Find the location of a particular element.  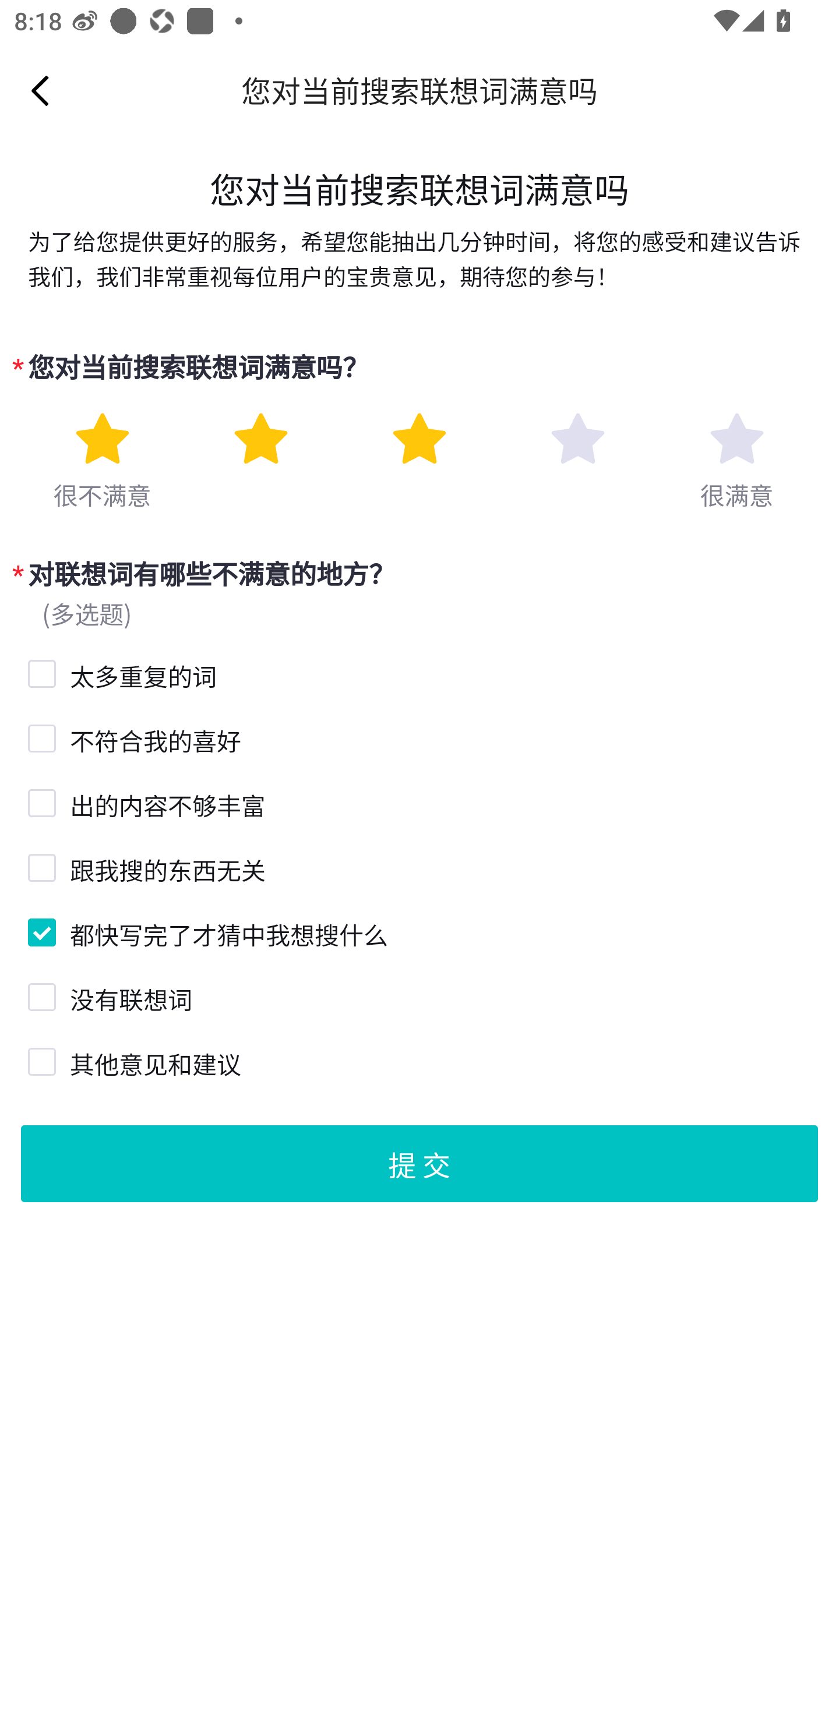

star star is located at coordinates (736, 439).